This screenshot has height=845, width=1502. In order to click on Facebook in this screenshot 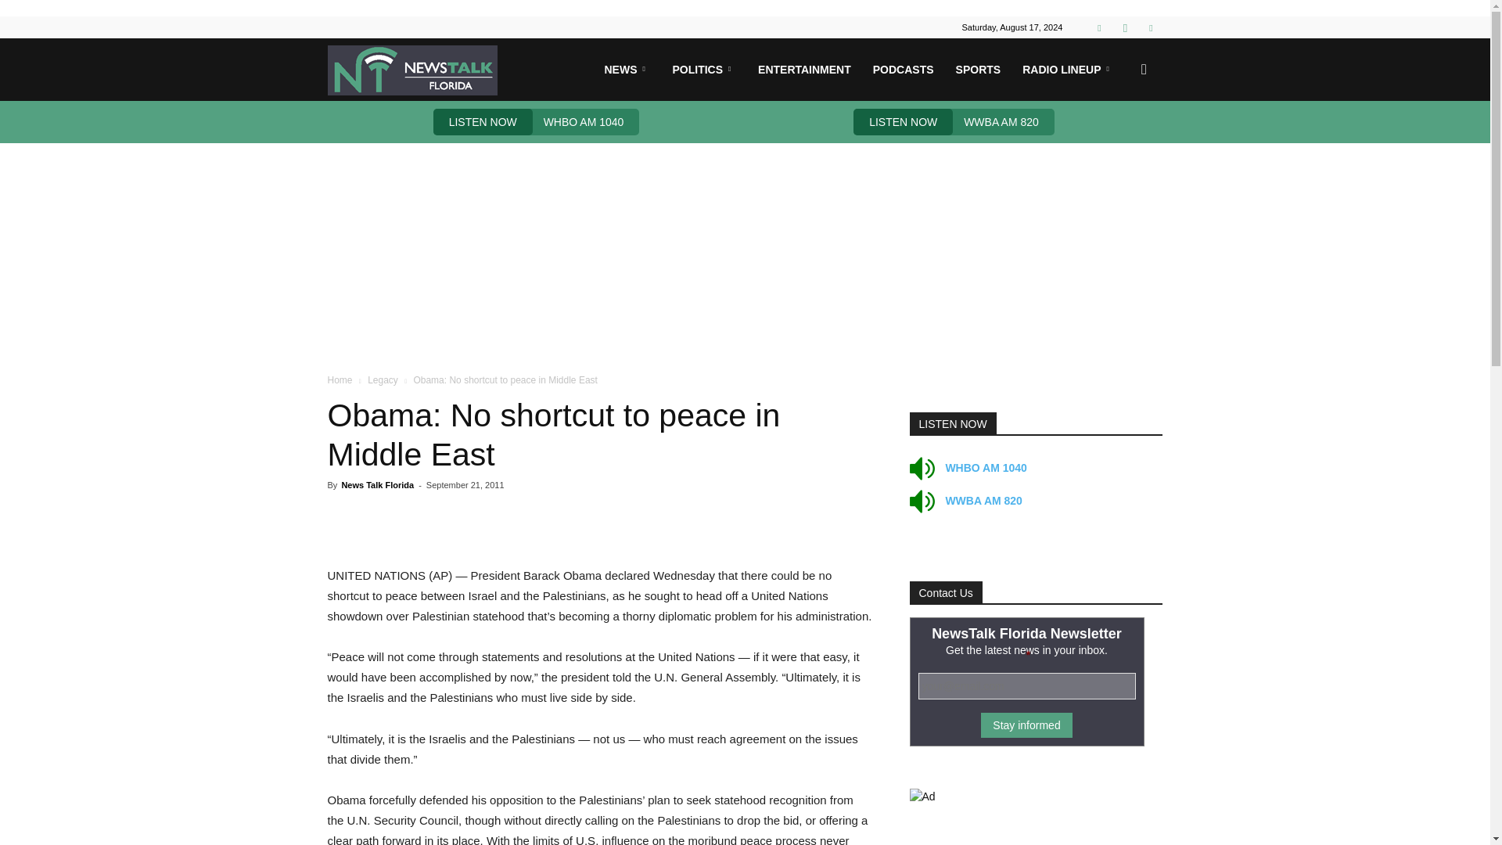, I will do `click(1099, 27)`.